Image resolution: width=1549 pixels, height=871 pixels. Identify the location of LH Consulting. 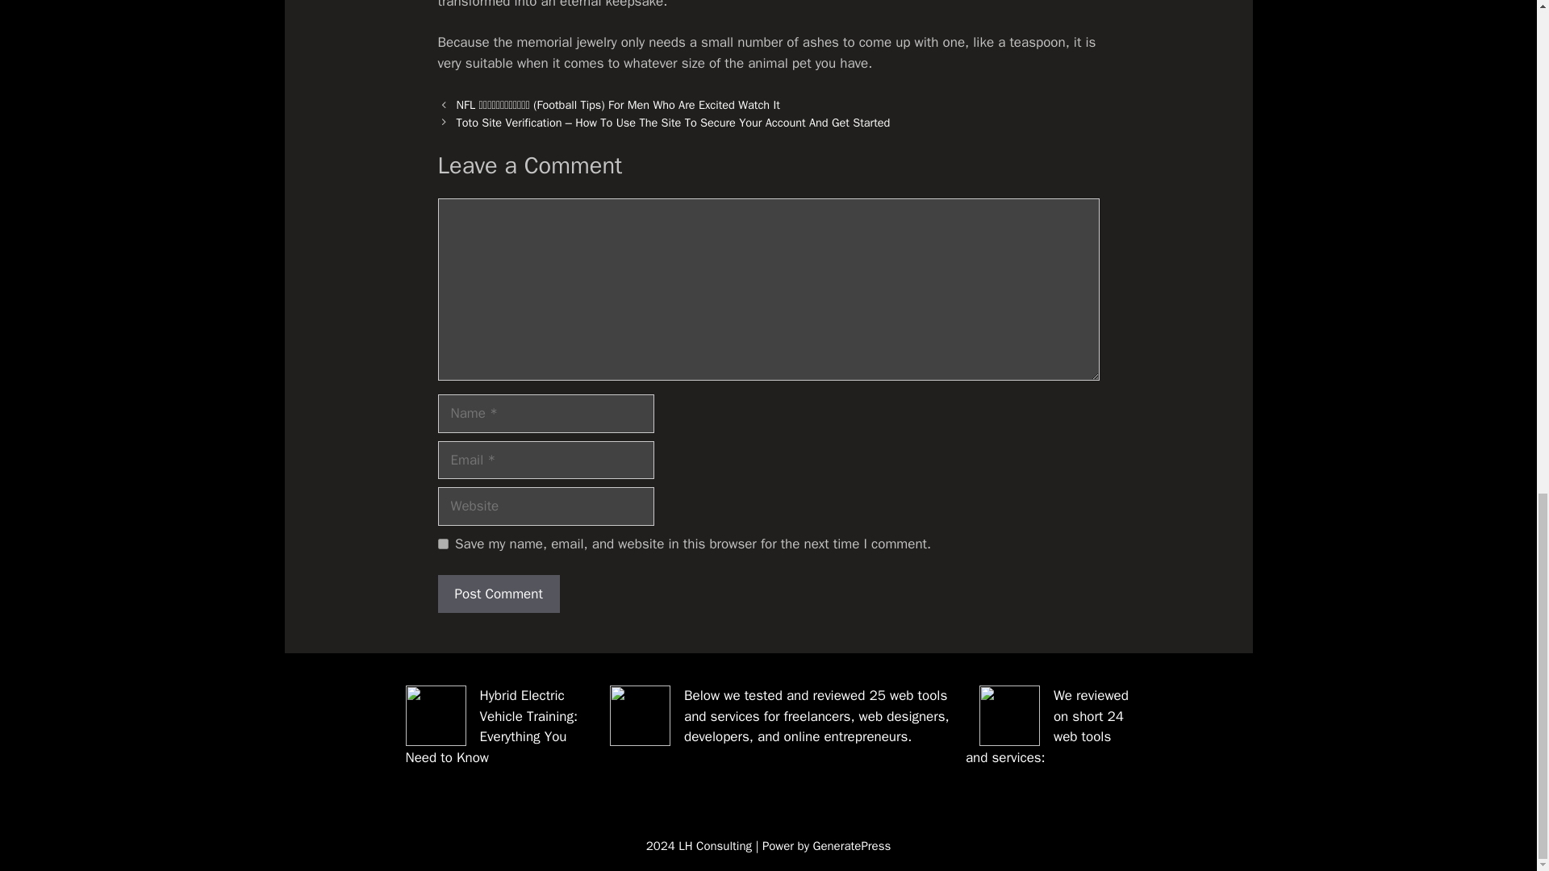
(715, 846).